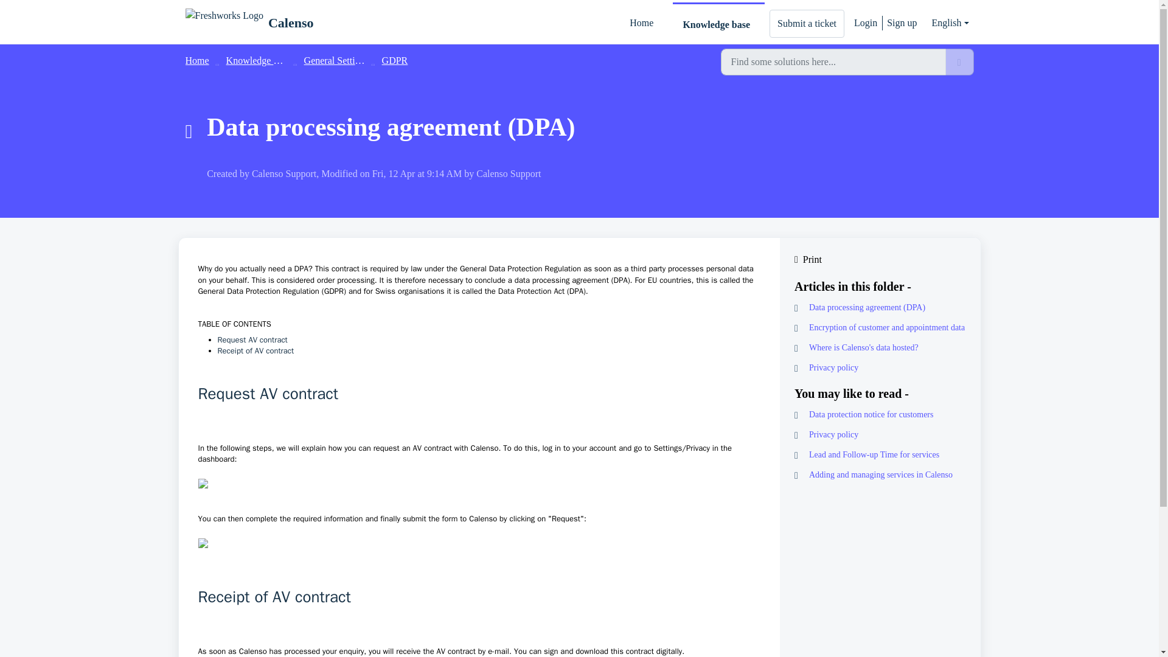 The width and height of the screenshot is (1168, 657). What do you see at coordinates (255, 350) in the screenshot?
I see `Receipt of AV contract` at bounding box center [255, 350].